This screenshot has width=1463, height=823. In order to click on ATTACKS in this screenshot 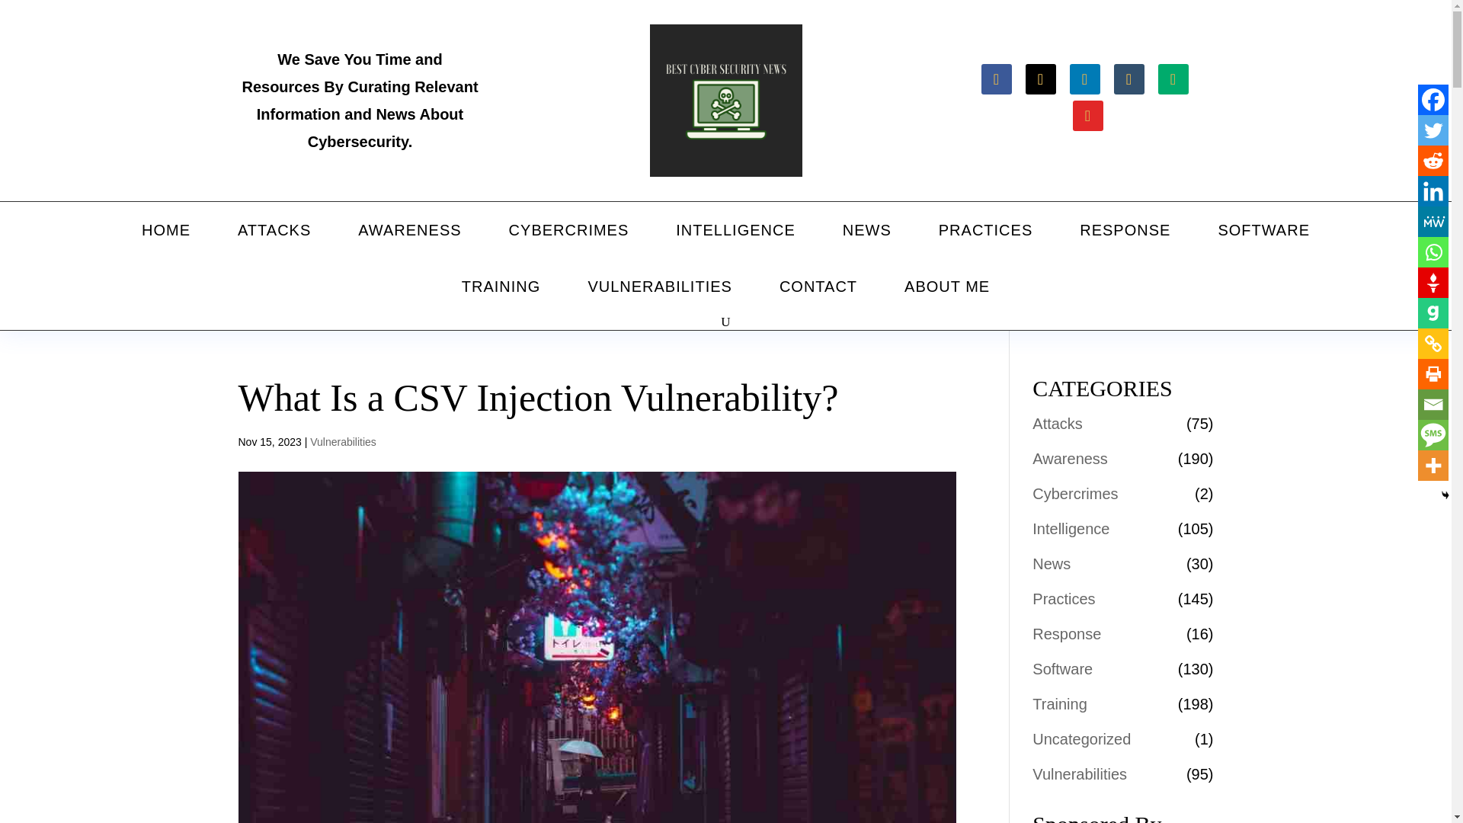, I will do `click(274, 230)`.